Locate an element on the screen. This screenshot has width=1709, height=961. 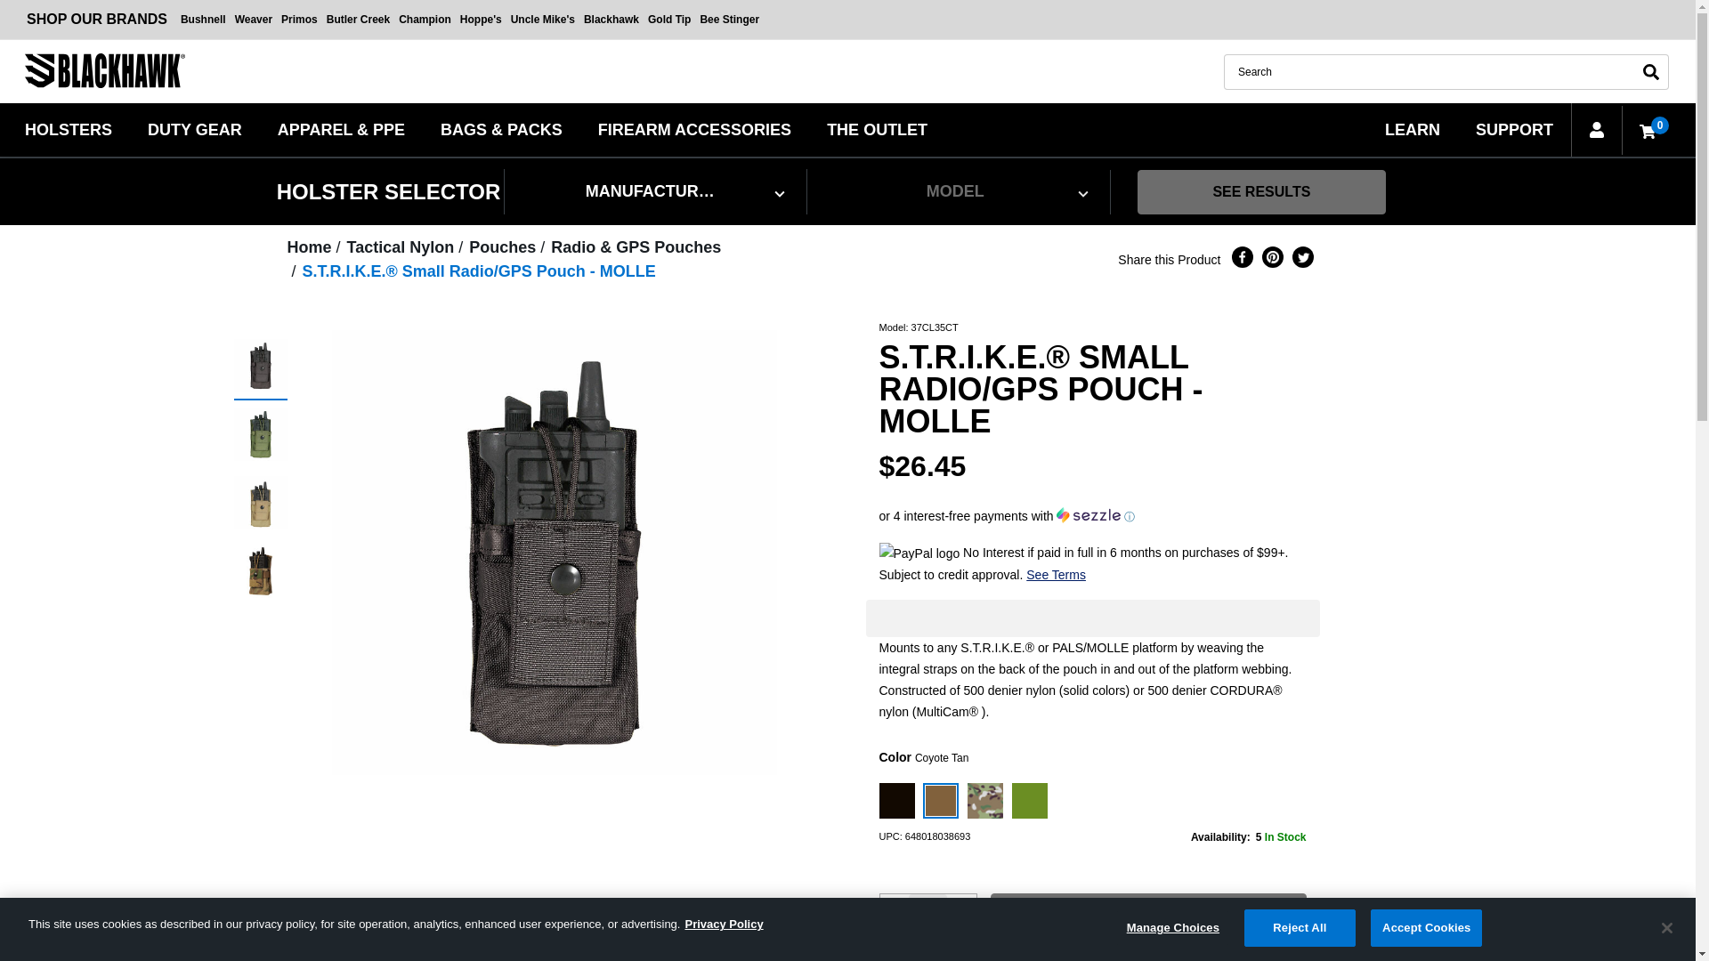
Weaver is located at coordinates (254, 20).